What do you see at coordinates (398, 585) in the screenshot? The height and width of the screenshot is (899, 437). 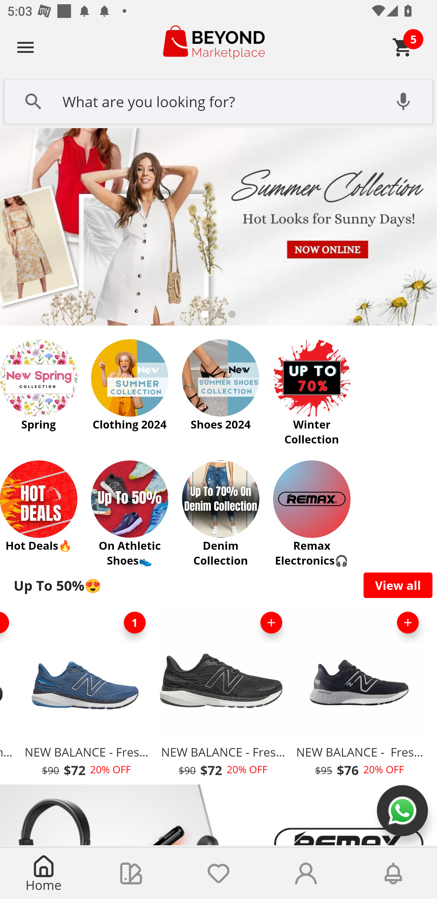 I see `View all` at bounding box center [398, 585].